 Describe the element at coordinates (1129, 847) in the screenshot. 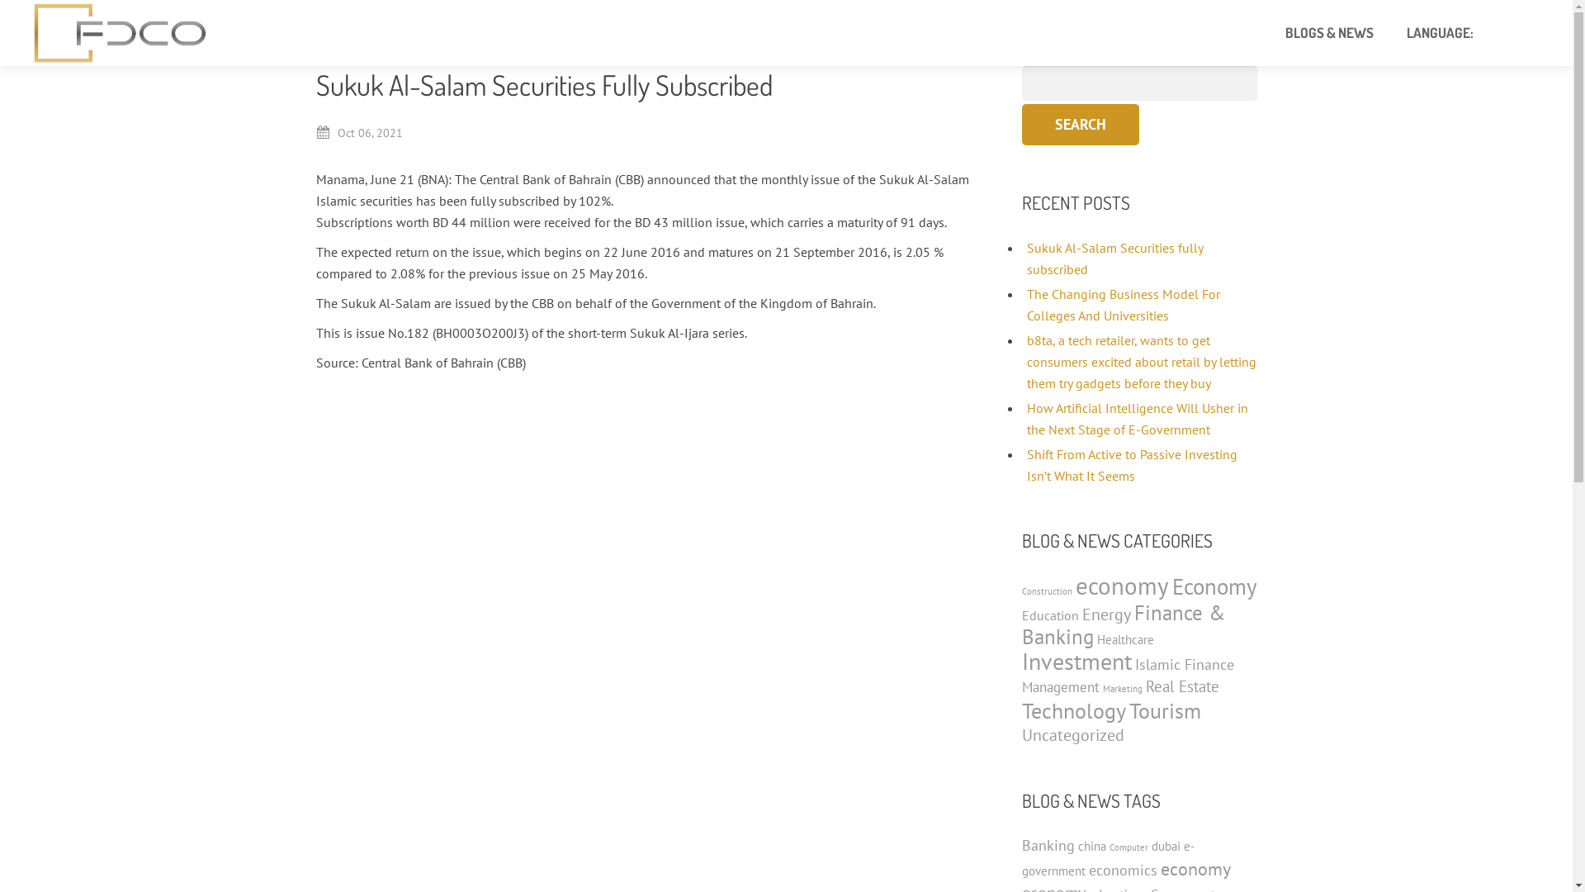

I see `Computer` at that location.